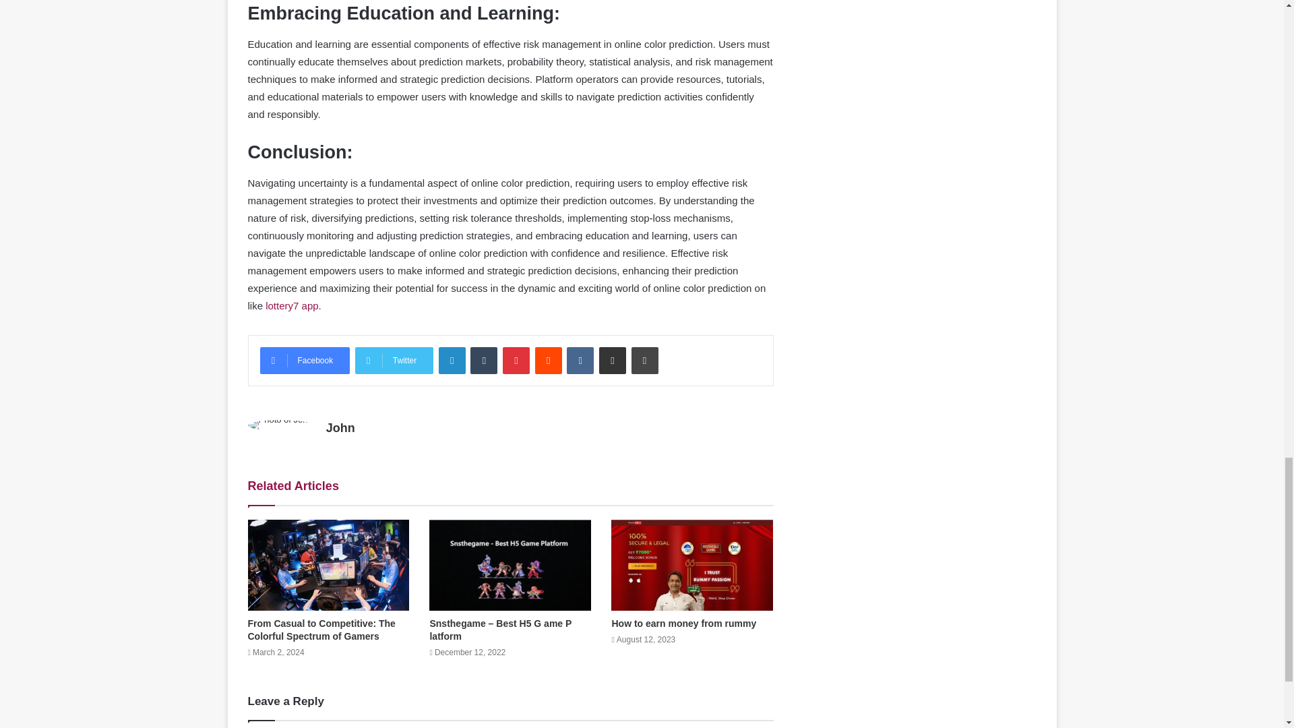 Image resolution: width=1294 pixels, height=728 pixels. What do you see at coordinates (322, 630) in the screenshot?
I see `From Casual to Competitive: The Colorful Spectrum of Gamers` at bounding box center [322, 630].